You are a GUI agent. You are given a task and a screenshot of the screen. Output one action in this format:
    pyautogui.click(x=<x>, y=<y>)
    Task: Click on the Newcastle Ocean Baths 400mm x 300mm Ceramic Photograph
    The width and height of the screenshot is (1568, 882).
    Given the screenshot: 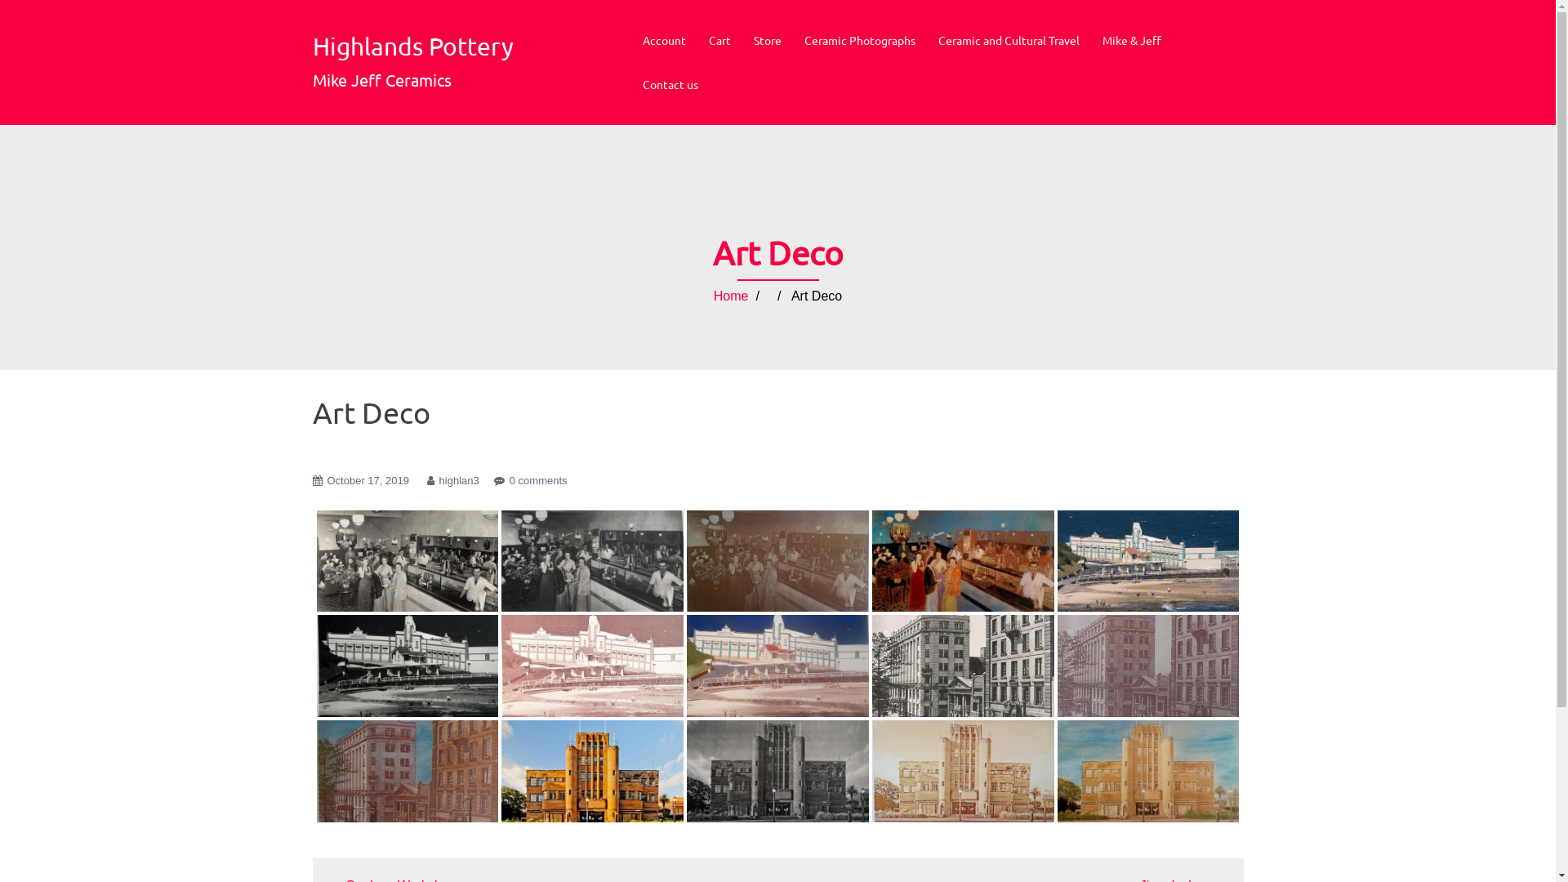 What is the action you would take?
    pyautogui.click(x=777, y=666)
    